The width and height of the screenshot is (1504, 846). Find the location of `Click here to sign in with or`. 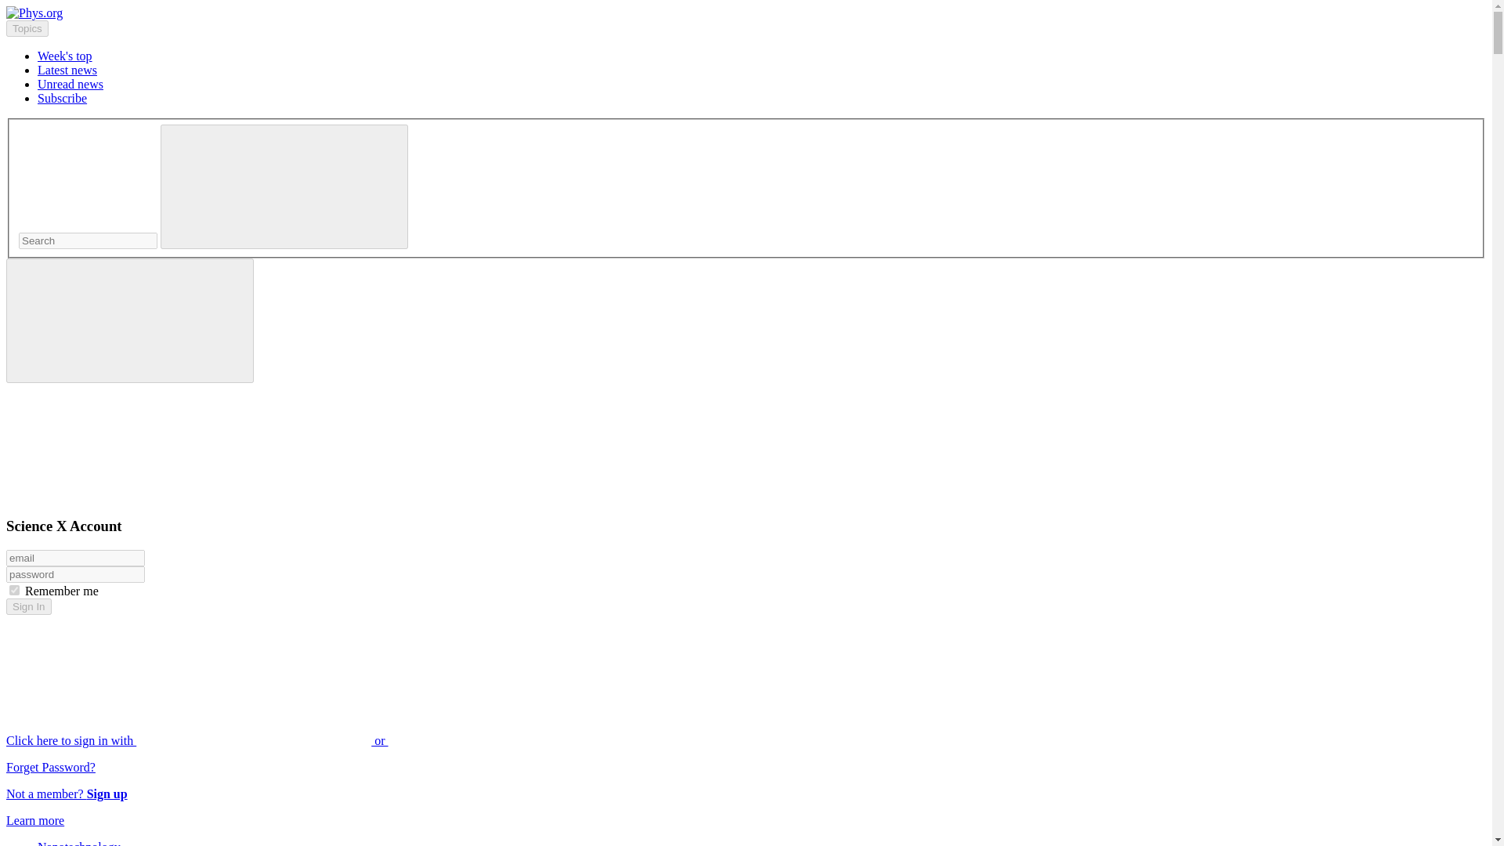

Click here to sign in with or is located at coordinates (315, 740).